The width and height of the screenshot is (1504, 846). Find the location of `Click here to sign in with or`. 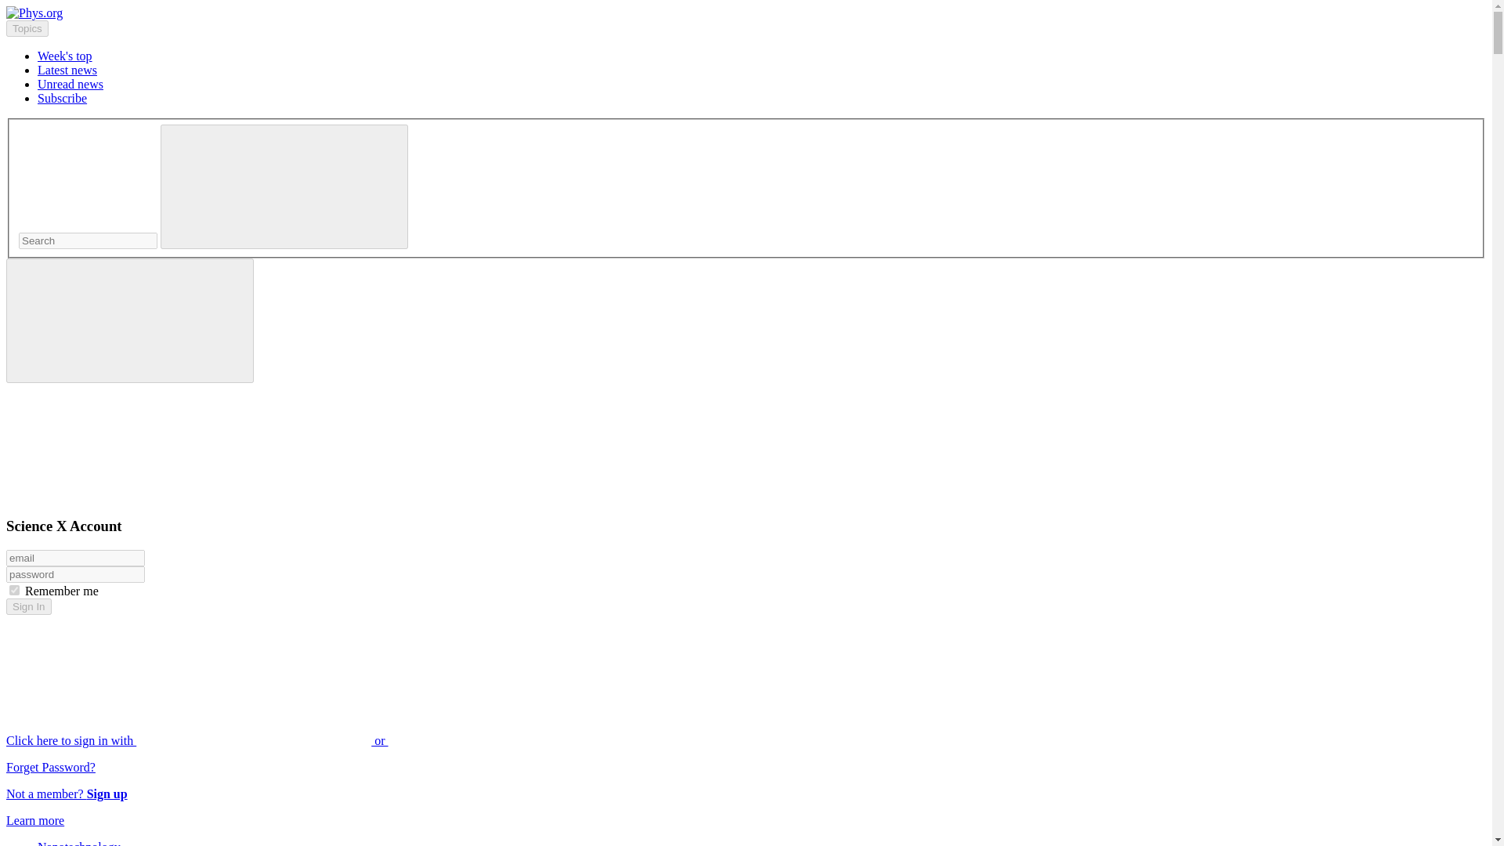

Click here to sign in with or is located at coordinates (315, 740).